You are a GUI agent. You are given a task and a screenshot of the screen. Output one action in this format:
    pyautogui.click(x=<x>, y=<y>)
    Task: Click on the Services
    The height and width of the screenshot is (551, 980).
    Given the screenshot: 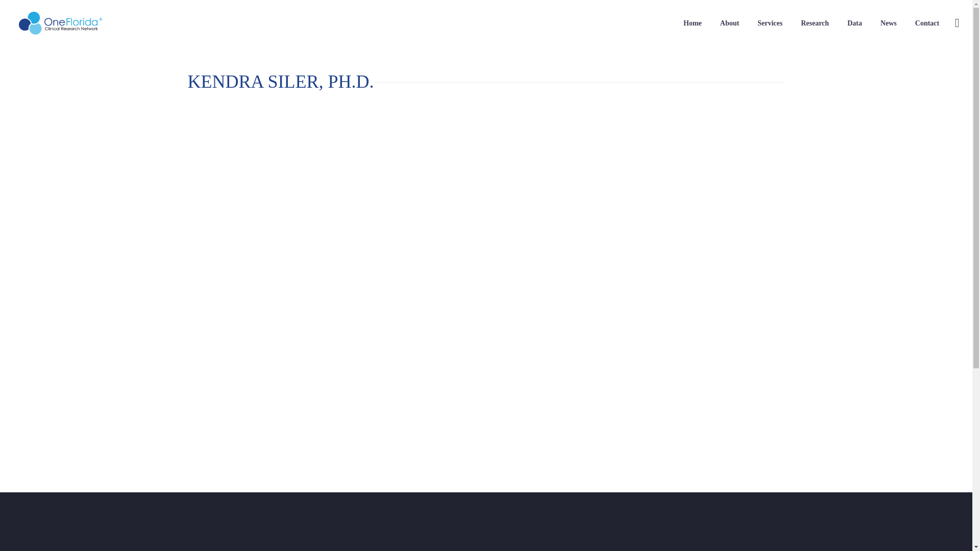 What is the action you would take?
    pyautogui.click(x=770, y=23)
    